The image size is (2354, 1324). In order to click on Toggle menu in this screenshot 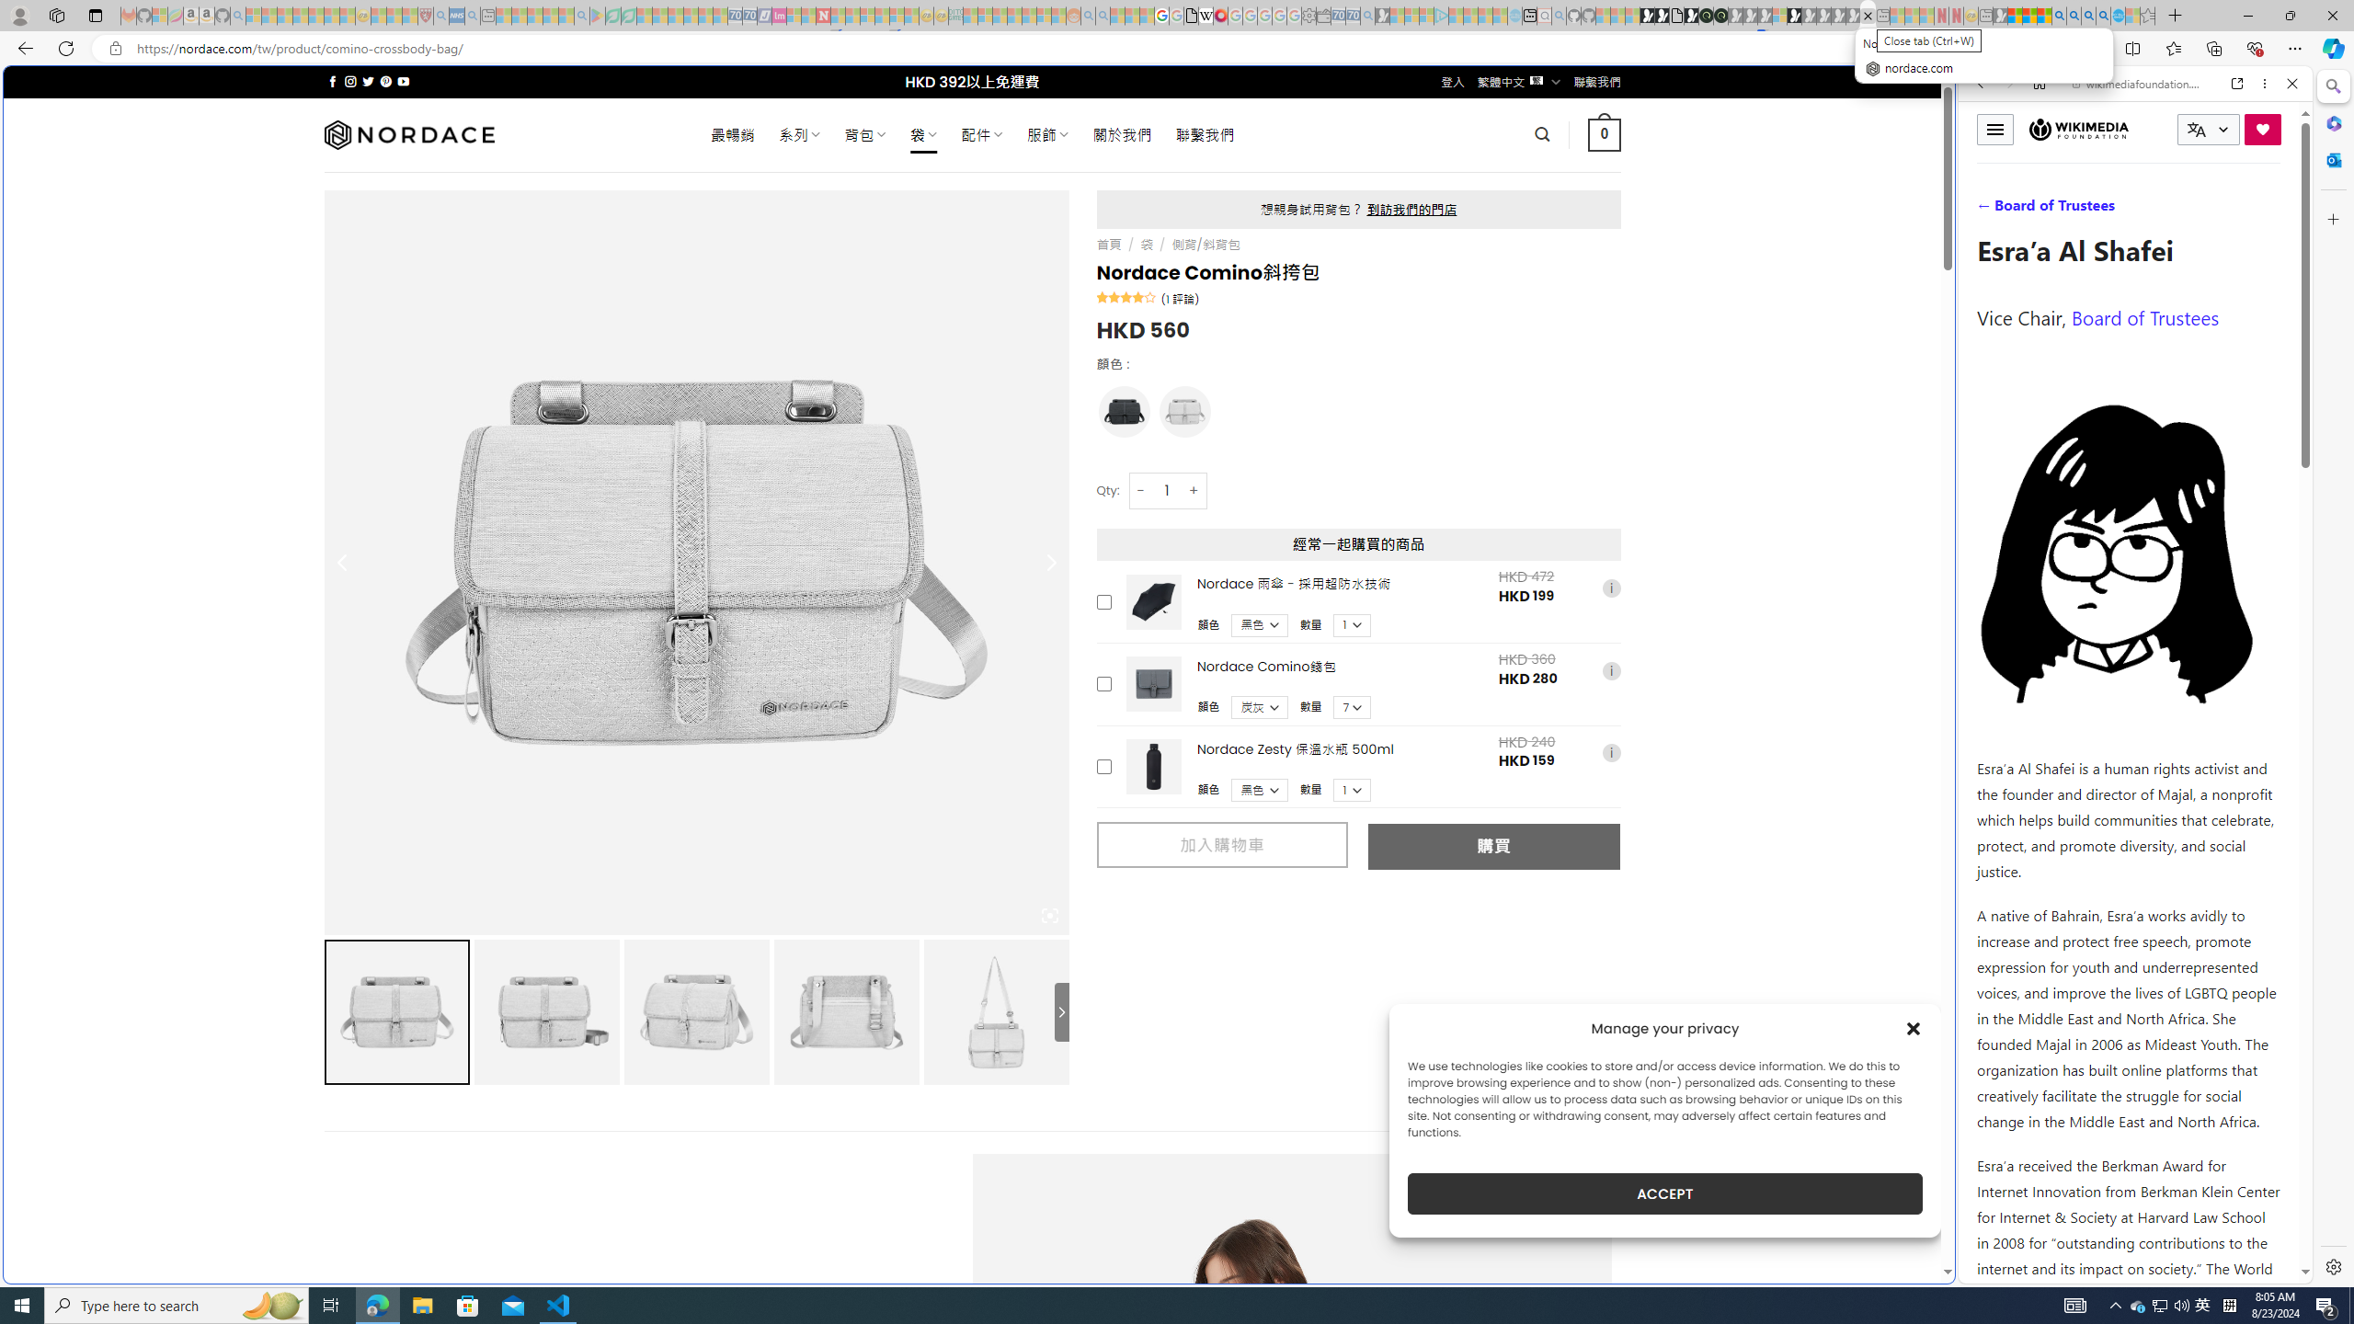, I will do `click(1994, 129)`.